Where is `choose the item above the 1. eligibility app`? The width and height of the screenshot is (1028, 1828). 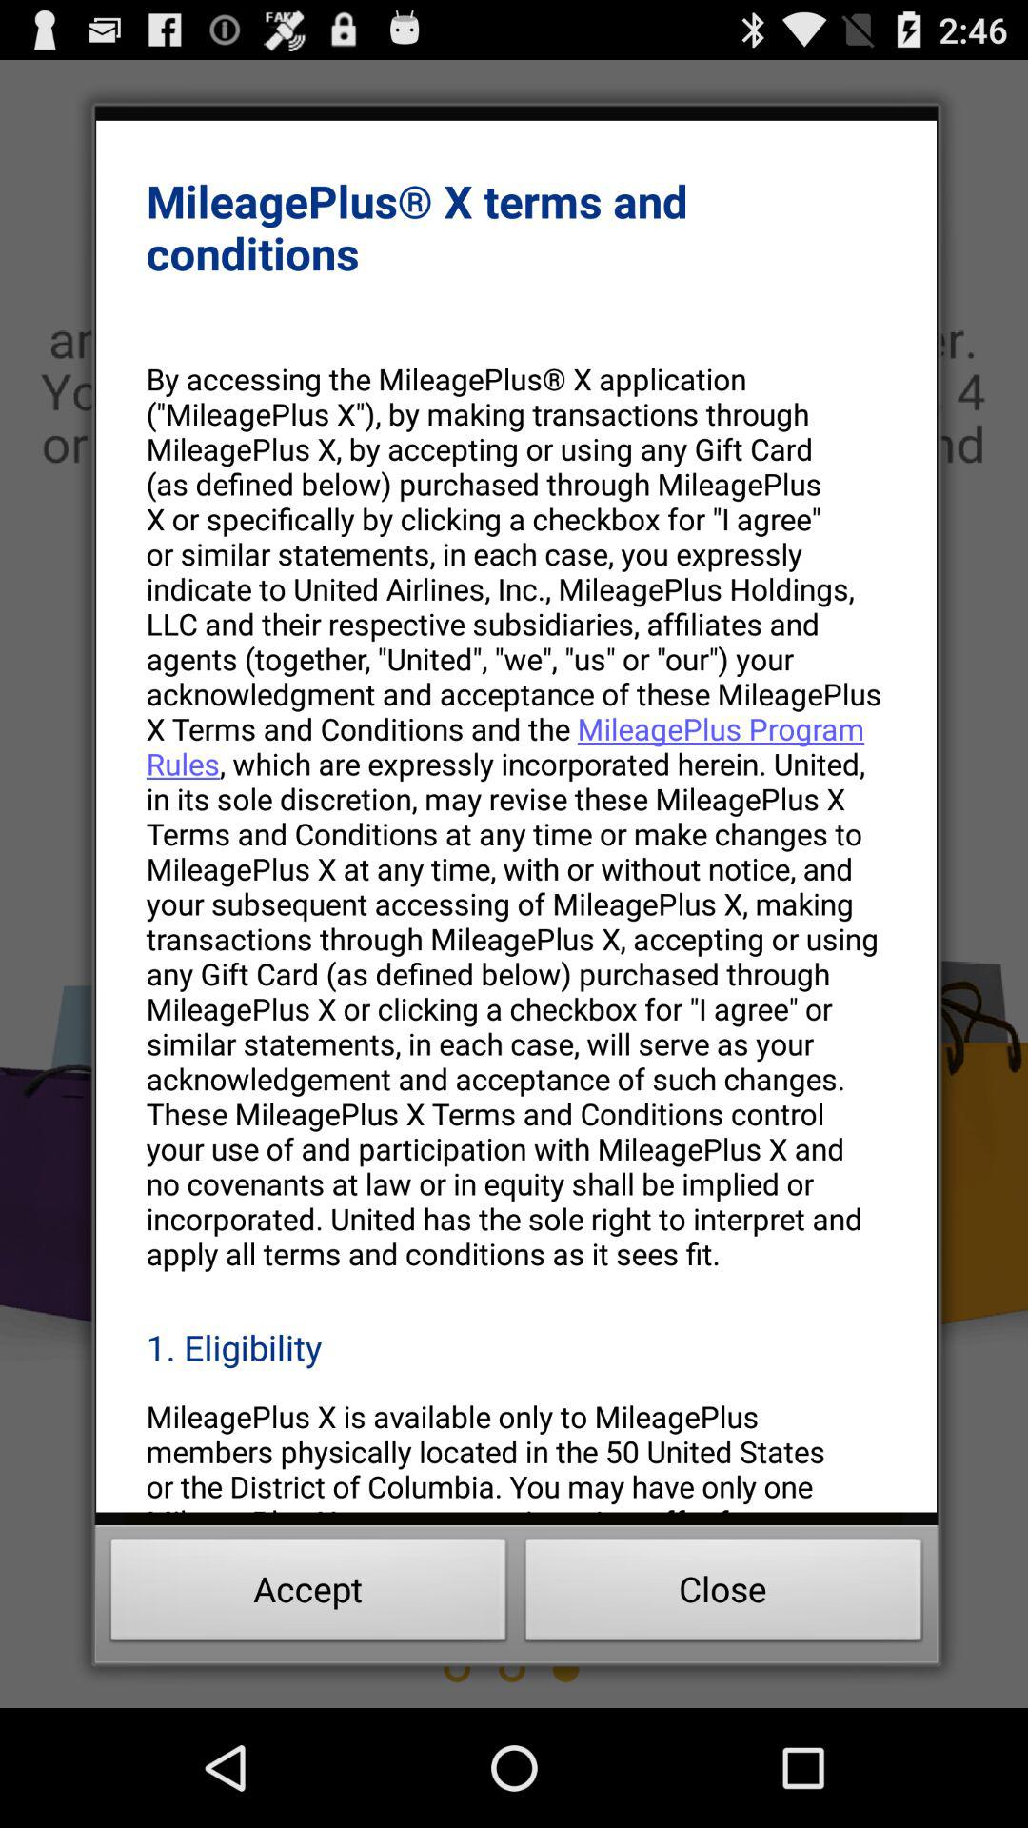
choose the item above the 1. eligibility app is located at coordinates (516, 815).